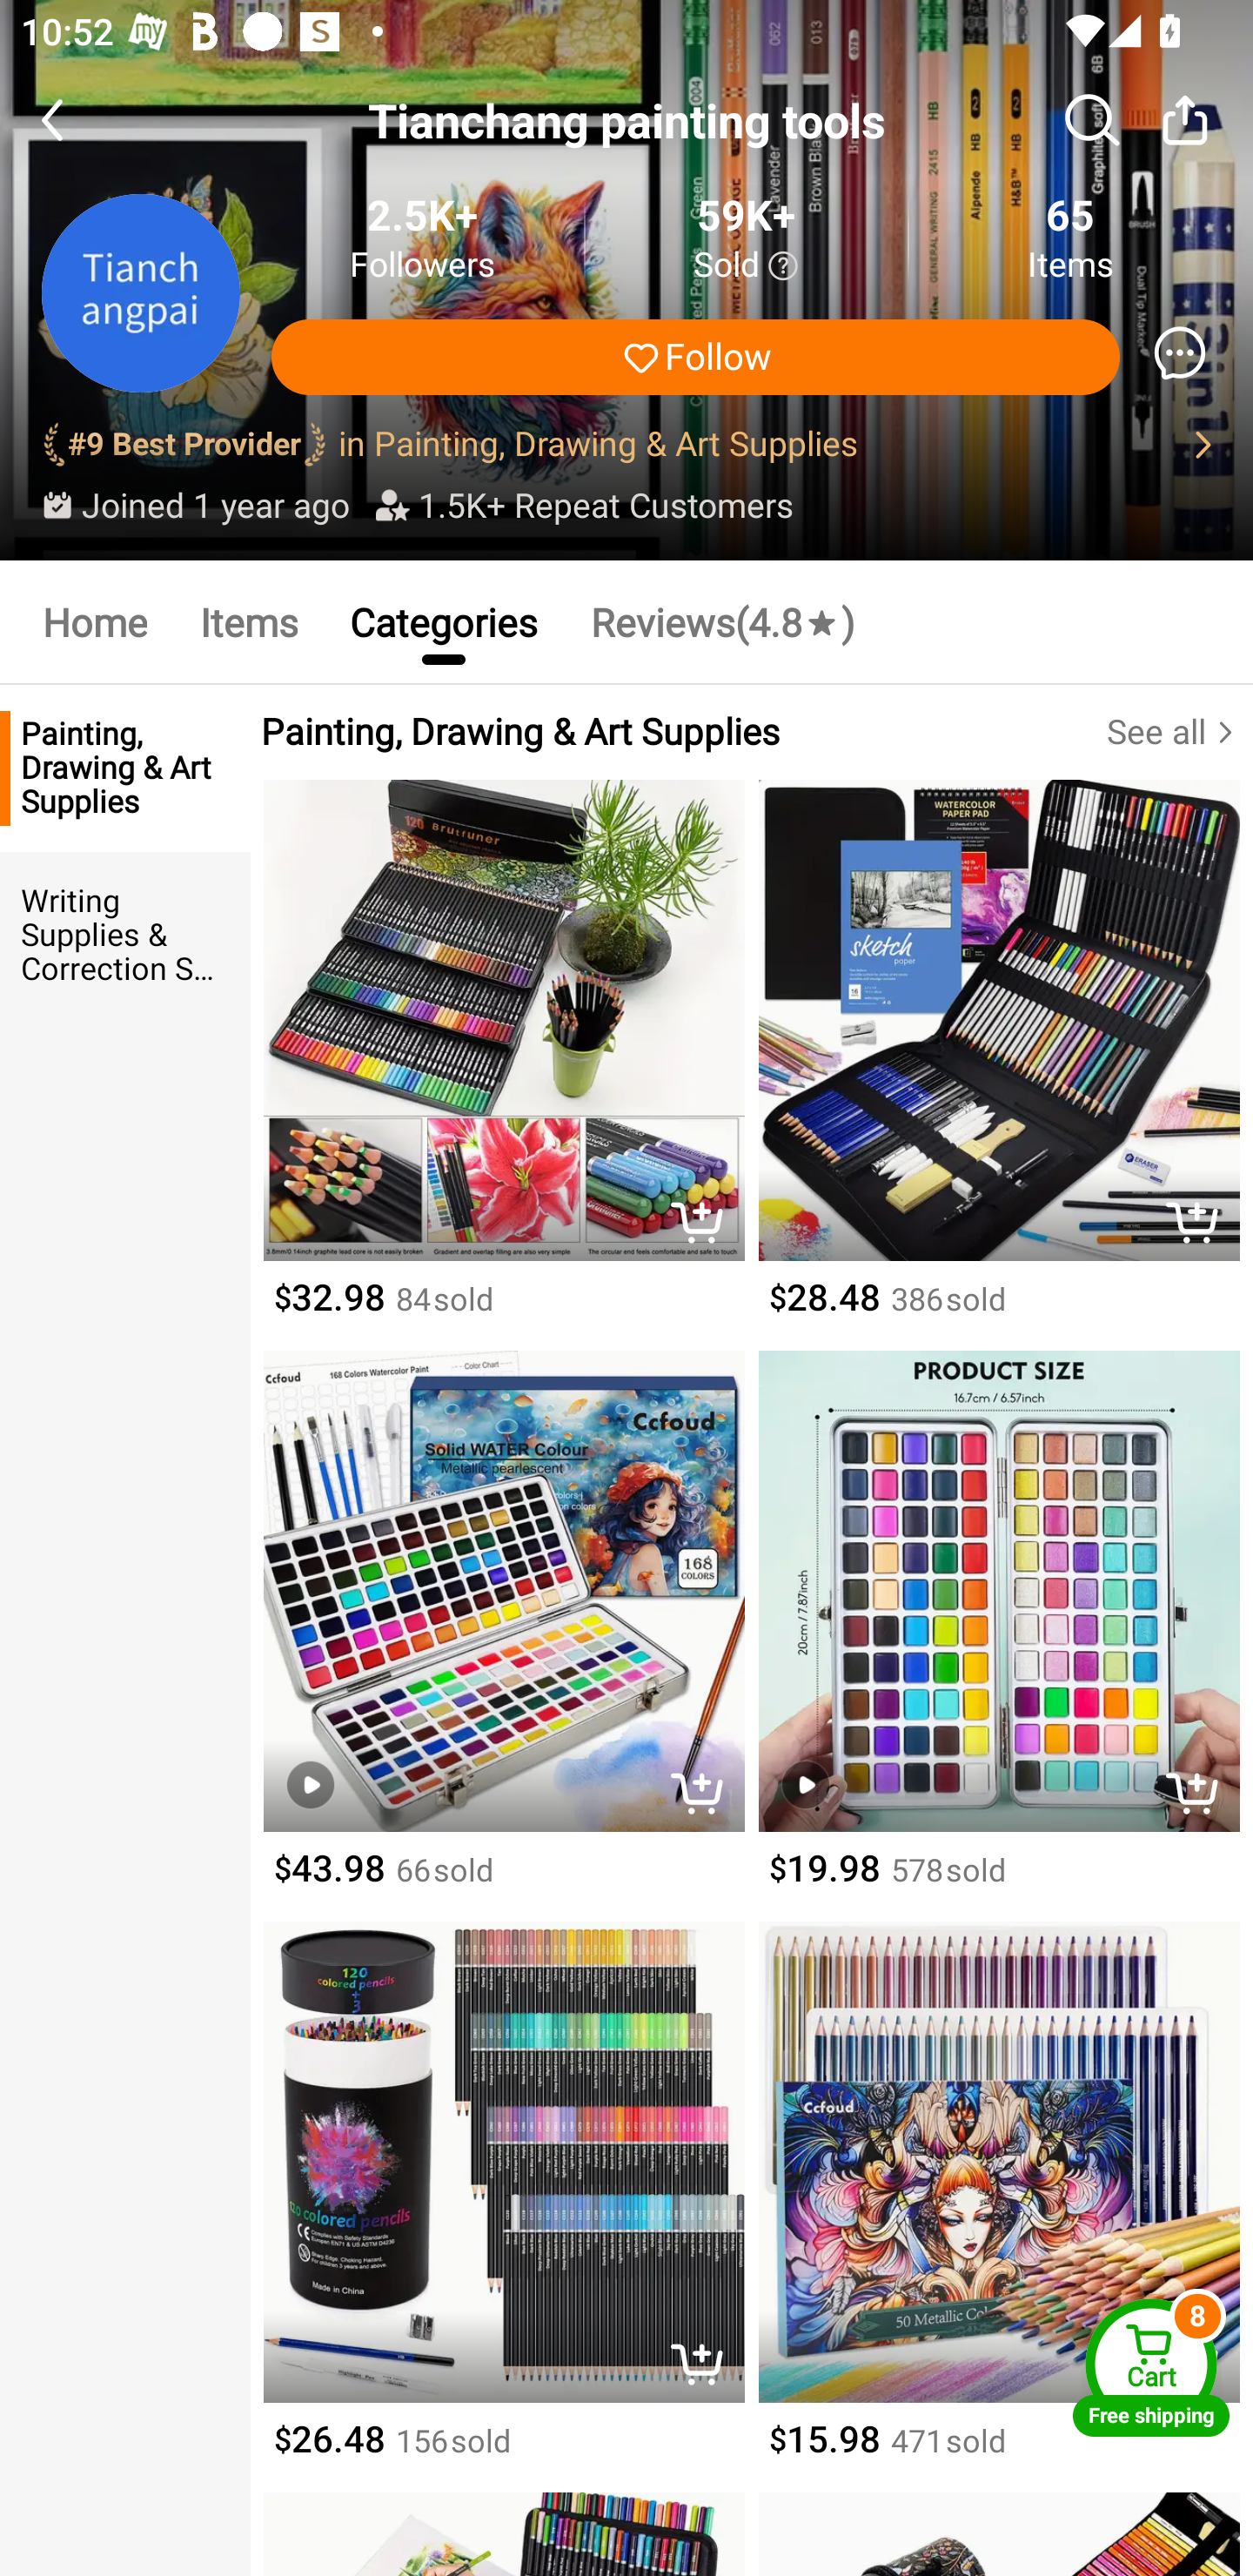 This screenshot has width=1253, height=2576. I want to click on delete, so click(705, 1796).